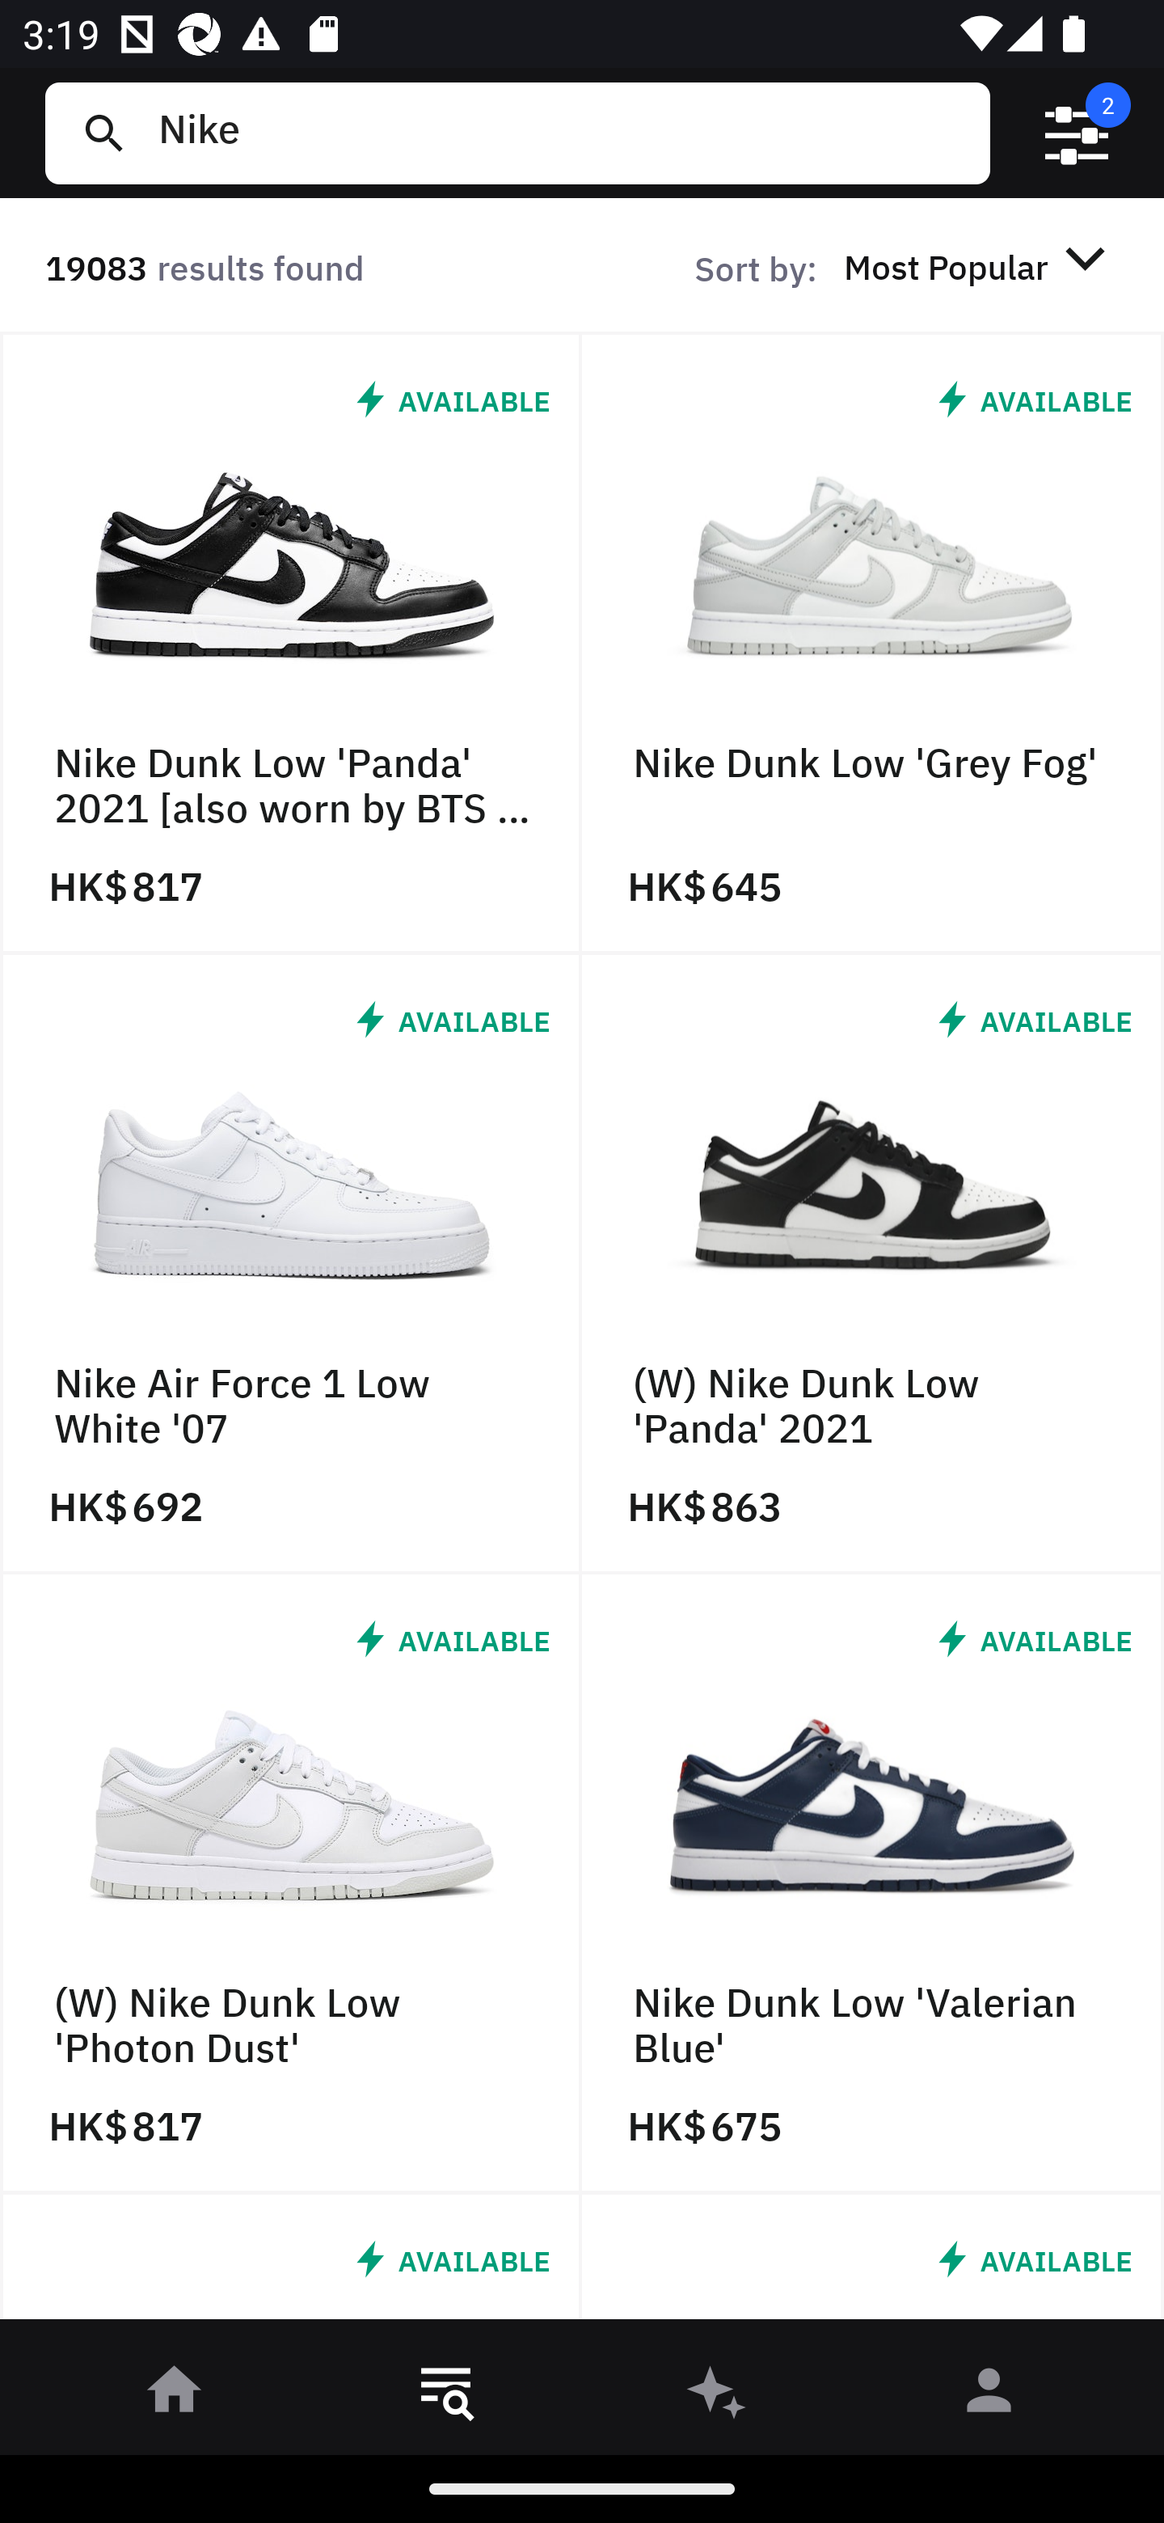  What do you see at coordinates (291, 1263) in the screenshot?
I see ` AVAILABLE Nike Air Force 1 Low White '07 HK$ 692` at bounding box center [291, 1263].